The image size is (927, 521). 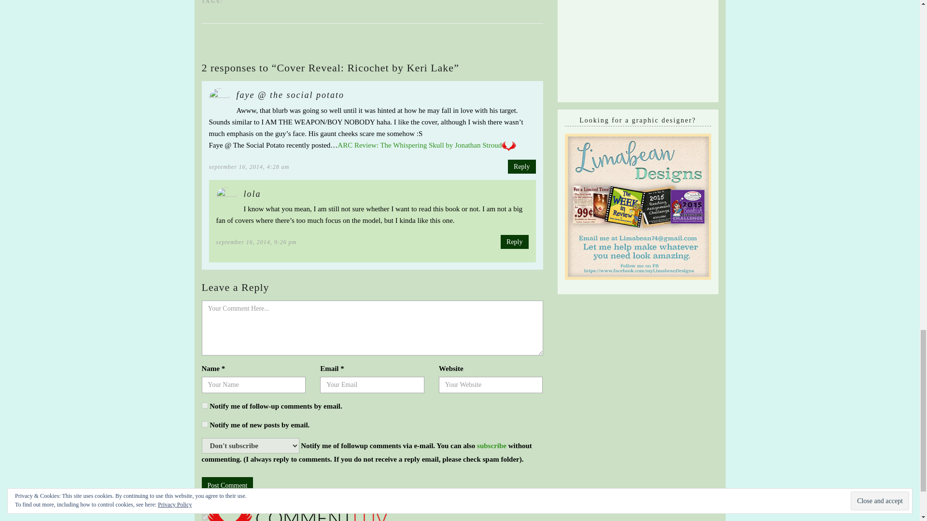 What do you see at coordinates (205, 405) in the screenshot?
I see `subscribe` at bounding box center [205, 405].